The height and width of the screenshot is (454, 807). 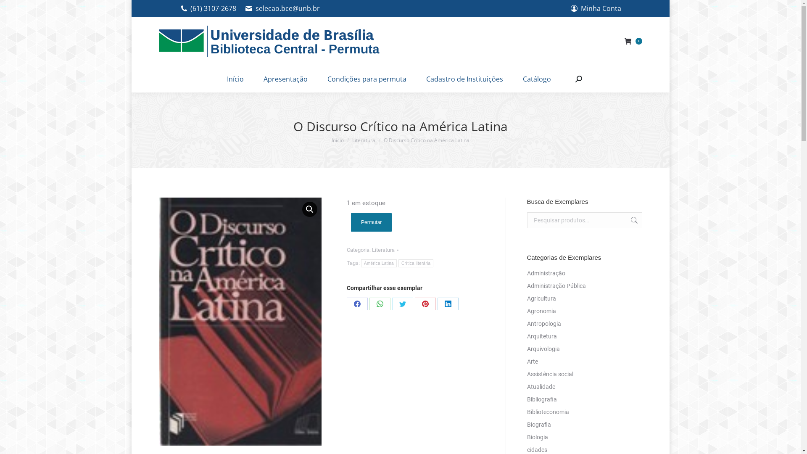 What do you see at coordinates (542, 399) in the screenshot?
I see `Bibliografia` at bounding box center [542, 399].